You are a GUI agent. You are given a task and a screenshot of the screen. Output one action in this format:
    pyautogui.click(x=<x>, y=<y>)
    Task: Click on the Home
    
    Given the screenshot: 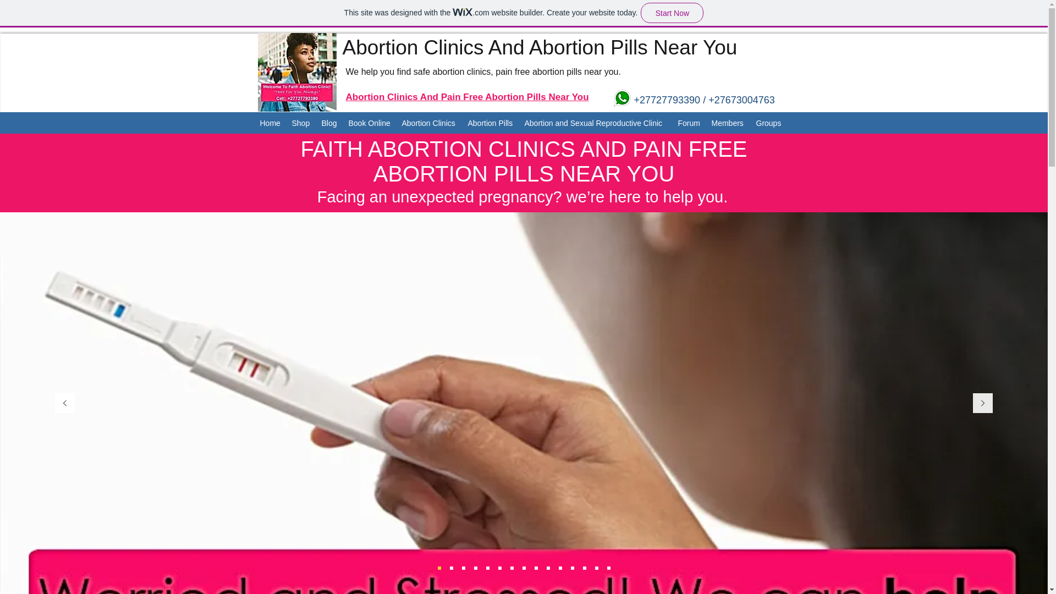 What is the action you would take?
    pyautogui.click(x=270, y=123)
    